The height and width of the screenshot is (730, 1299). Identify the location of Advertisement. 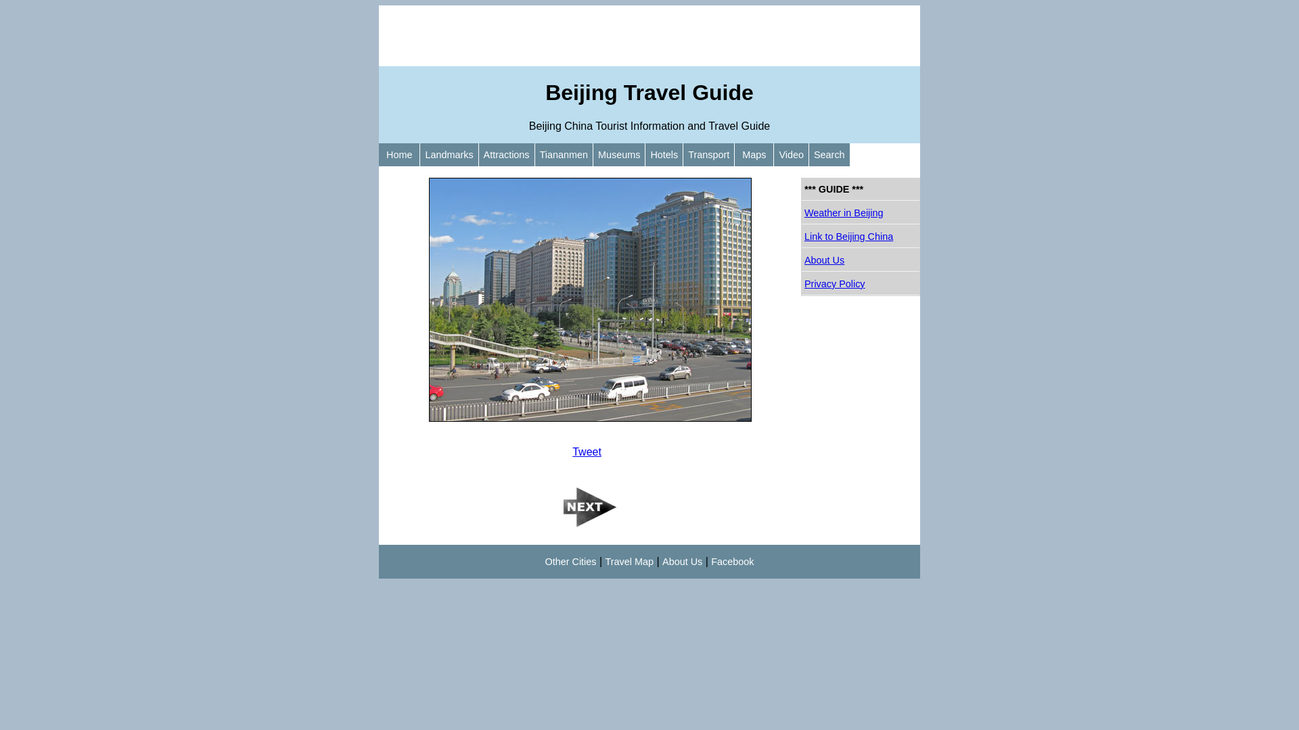
(649, 36).